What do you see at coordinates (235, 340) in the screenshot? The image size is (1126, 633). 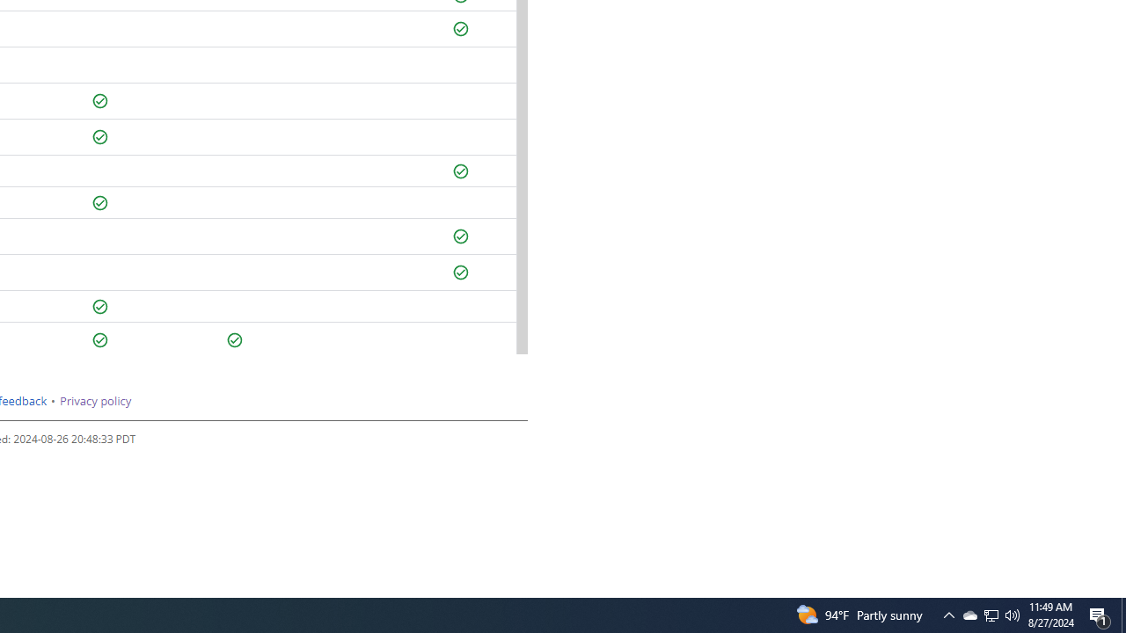 I see `Available status` at bounding box center [235, 340].